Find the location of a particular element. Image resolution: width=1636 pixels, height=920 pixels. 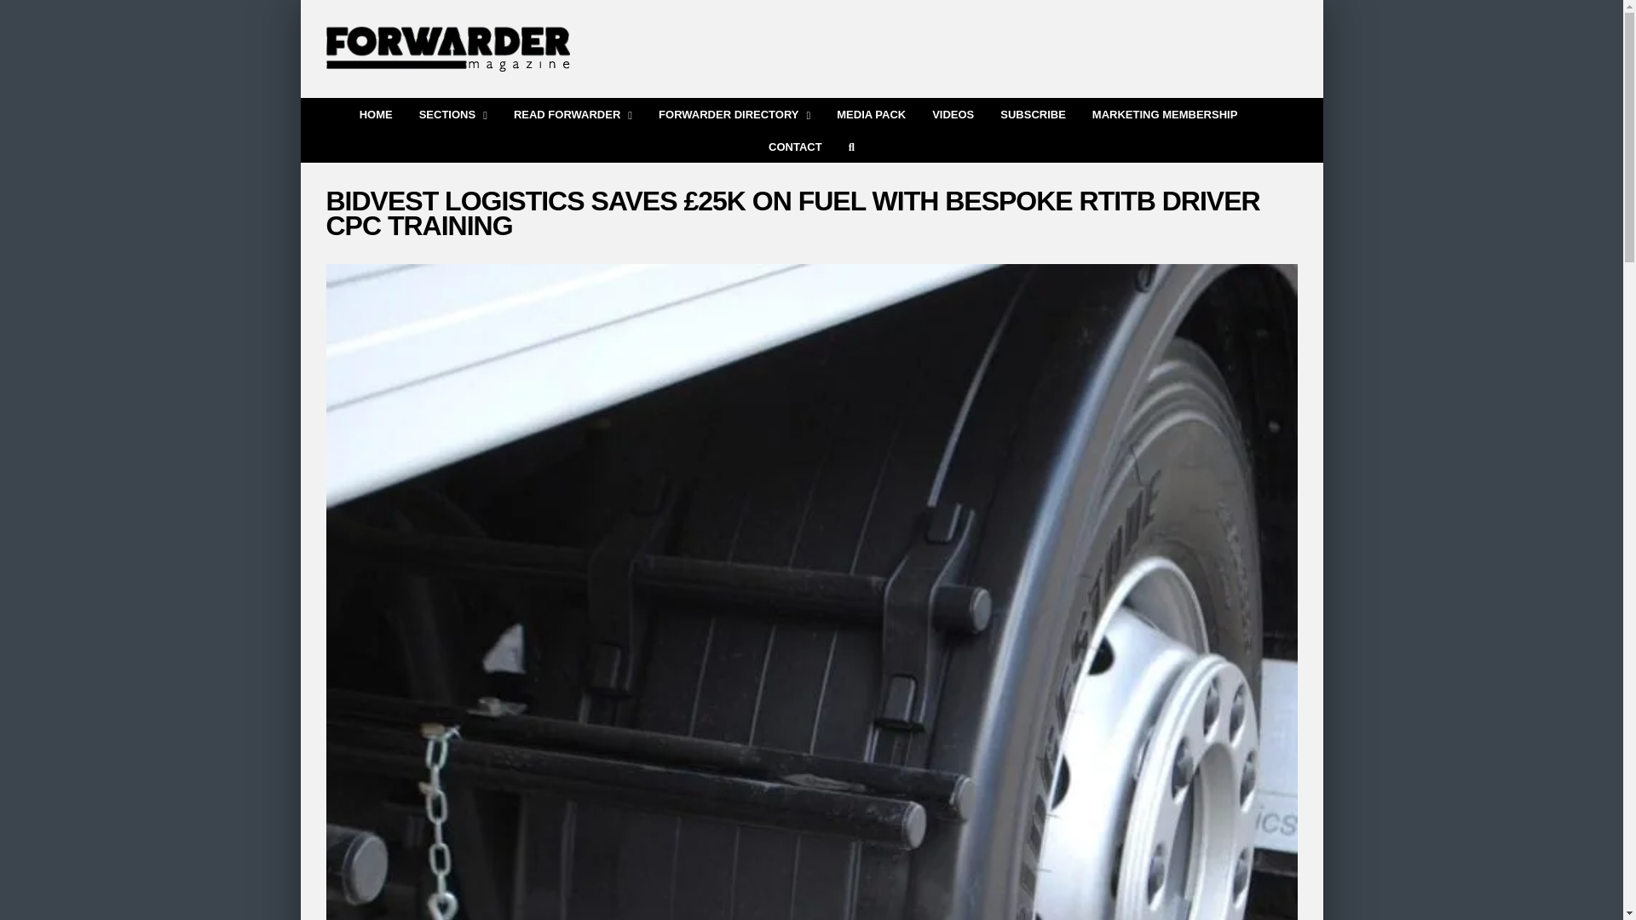

VIDEOS is located at coordinates (953, 112).